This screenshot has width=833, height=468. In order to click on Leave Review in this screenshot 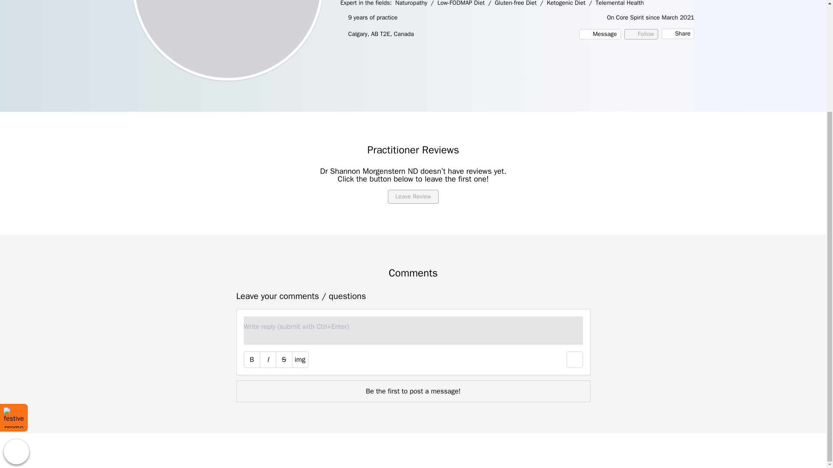, I will do `click(413, 197)`.